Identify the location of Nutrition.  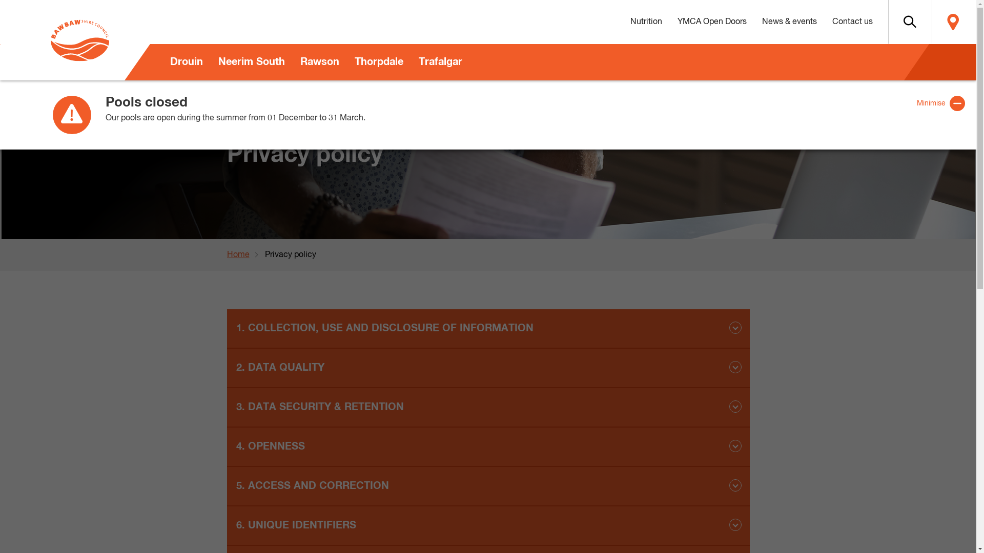
(646, 22).